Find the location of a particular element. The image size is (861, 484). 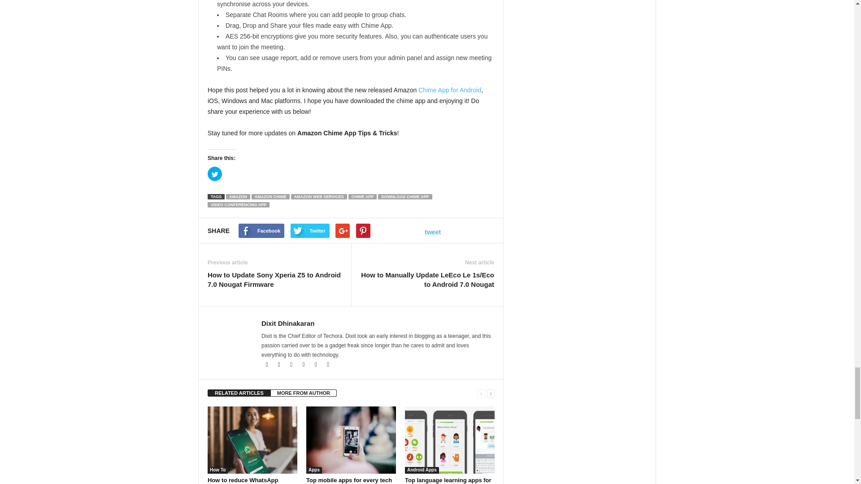

Instagram is located at coordinates (291, 364).